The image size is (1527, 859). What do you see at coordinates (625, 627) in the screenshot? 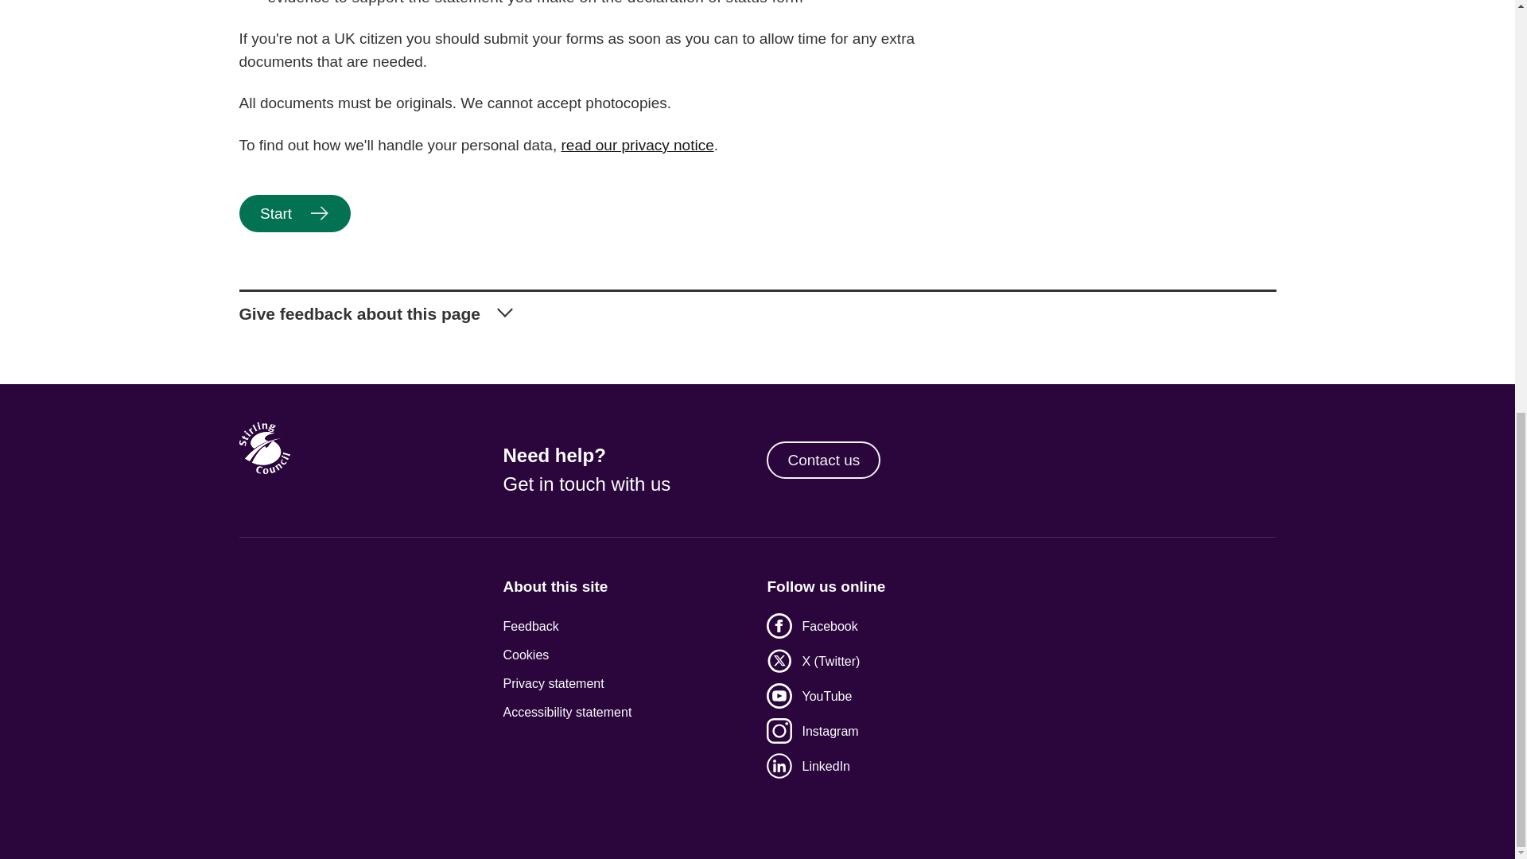
I see `Feedback` at bounding box center [625, 627].